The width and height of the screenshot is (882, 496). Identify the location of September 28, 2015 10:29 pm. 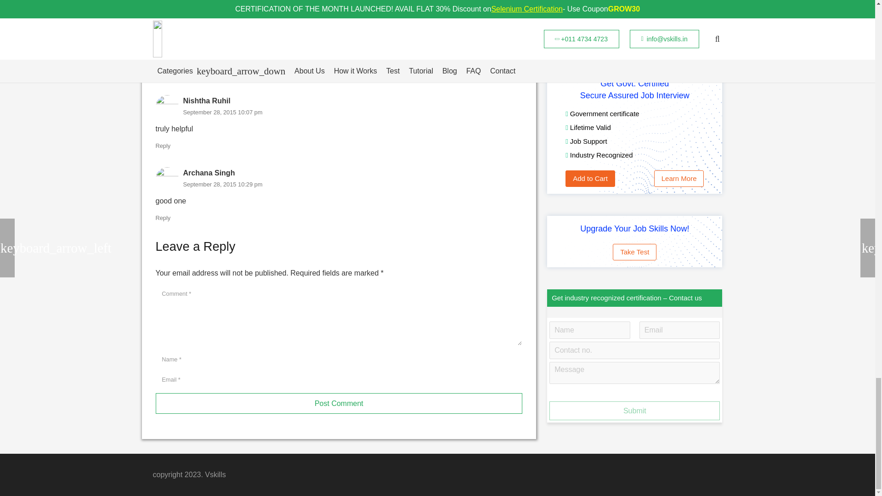
(222, 185).